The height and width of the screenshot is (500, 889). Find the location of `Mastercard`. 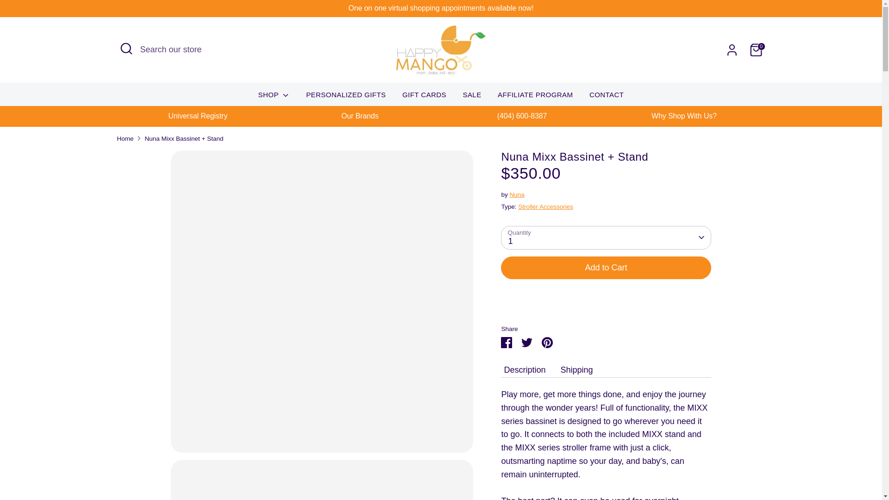

Mastercard is located at coordinates (699, 469).